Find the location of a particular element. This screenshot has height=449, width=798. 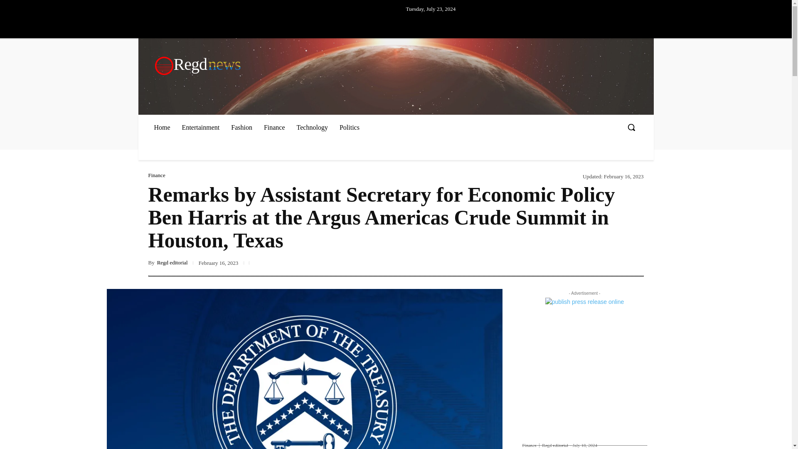

Finance is located at coordinates (274, 127).